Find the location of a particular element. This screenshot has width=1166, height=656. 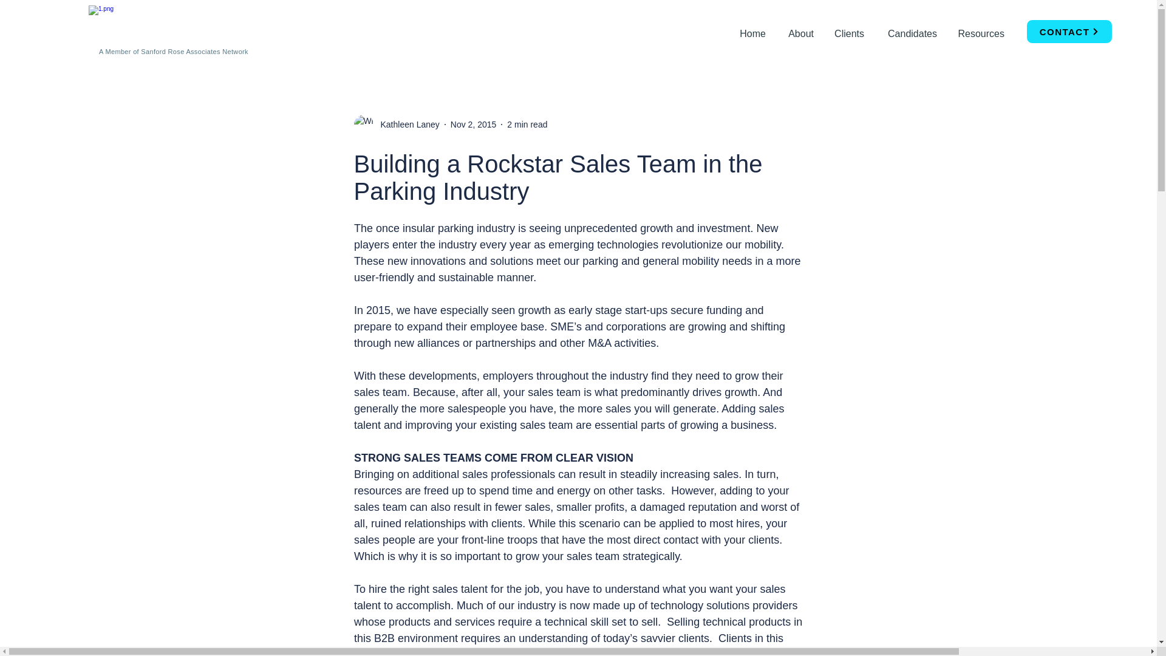

Kathleen Laney is located at coordinates (396, 125).